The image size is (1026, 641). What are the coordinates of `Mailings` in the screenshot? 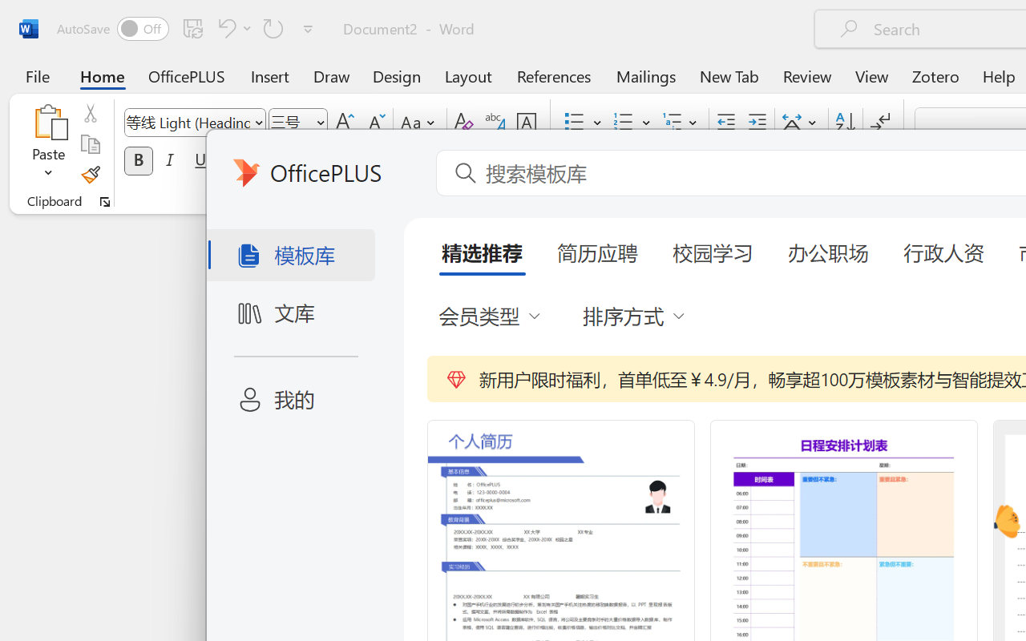 It's located at (646, 75).